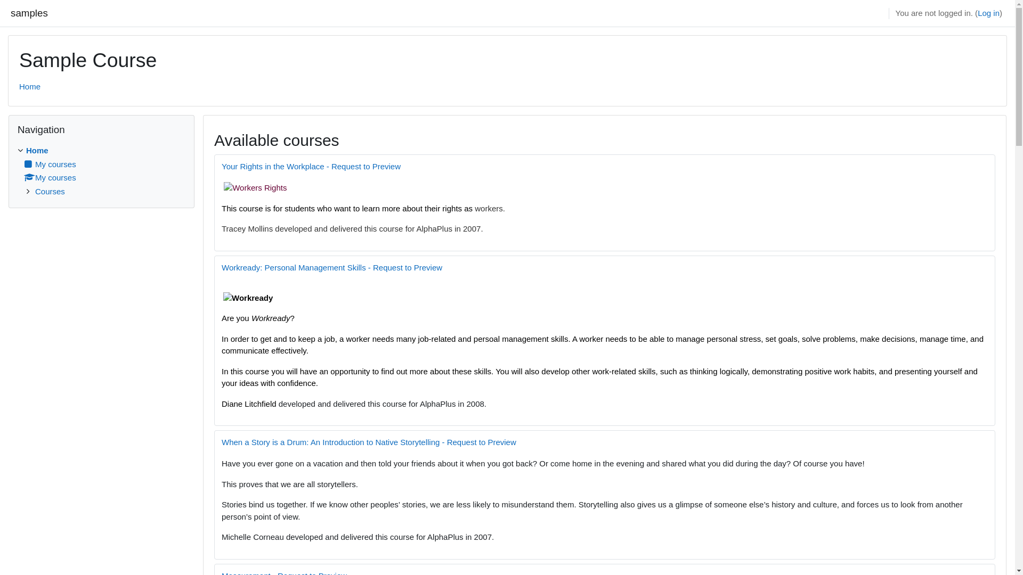  I want to click on Home, so click(30, 86).